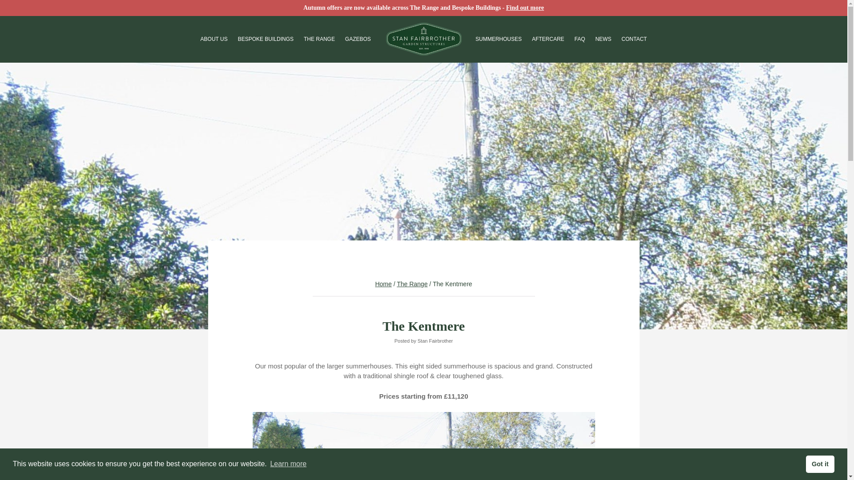 The width and height of the screenshot is (854, 480). Describe the element at coordinates (358, 39) in the screenshot. I see `GAZEBOS` at that location.